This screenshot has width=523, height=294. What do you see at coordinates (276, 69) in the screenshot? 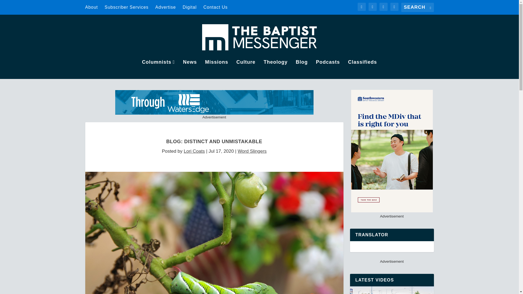
I see `Theology` at bounding box center [276, 69].